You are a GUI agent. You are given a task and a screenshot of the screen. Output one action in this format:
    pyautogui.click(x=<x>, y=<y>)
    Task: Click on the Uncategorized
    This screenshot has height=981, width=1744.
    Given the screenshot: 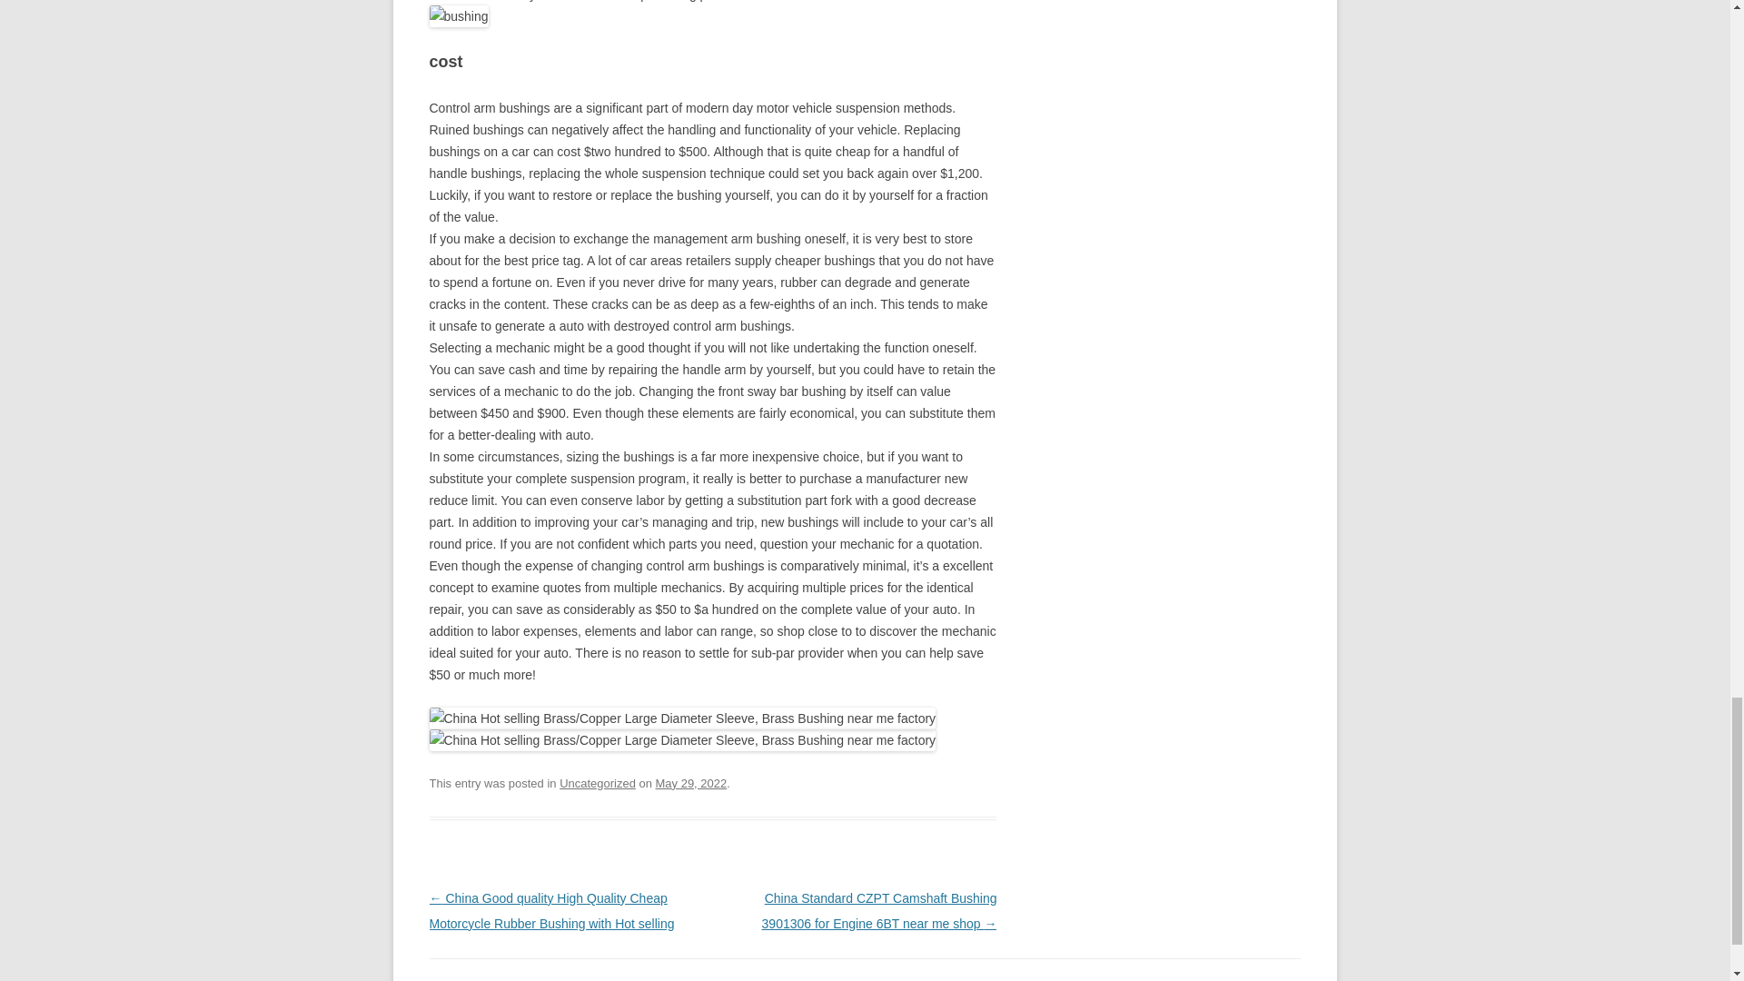 What is the action you would take?
    pyautogui.click(x=598, y=783)
    